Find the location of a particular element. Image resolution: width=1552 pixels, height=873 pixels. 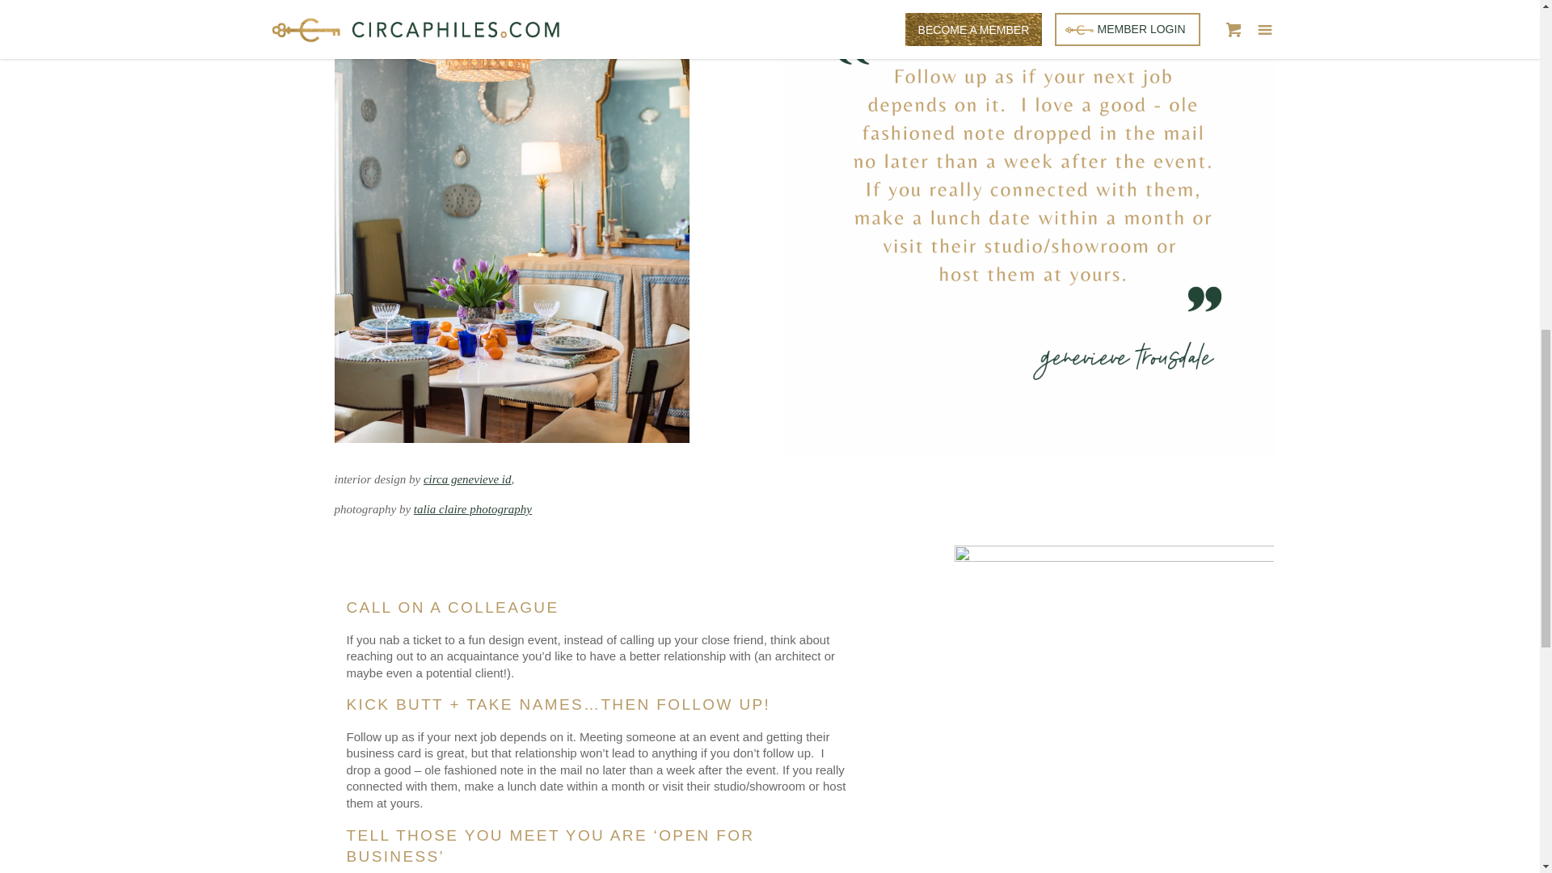

circa genevieve id is located at coordinates (467, 479).